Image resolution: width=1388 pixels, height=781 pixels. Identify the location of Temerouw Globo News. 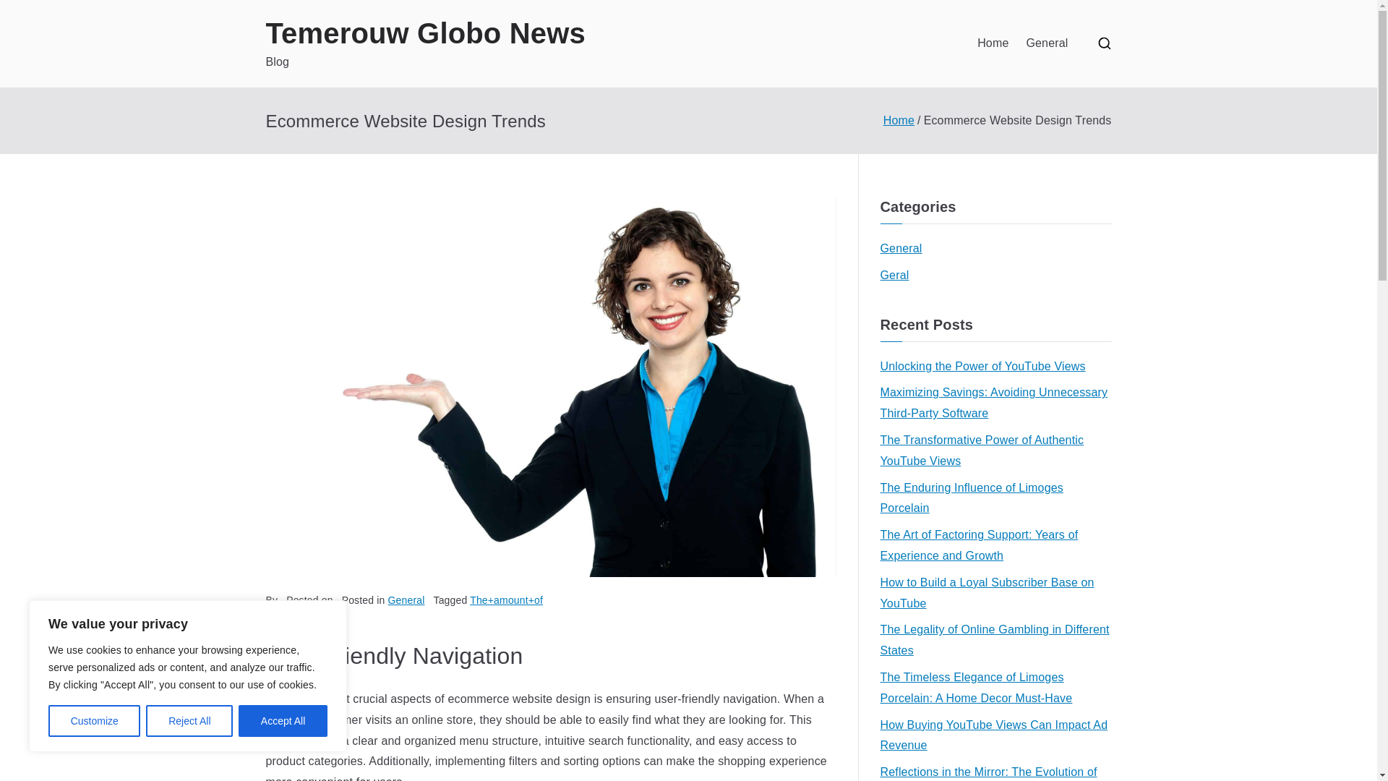
(426, 33).